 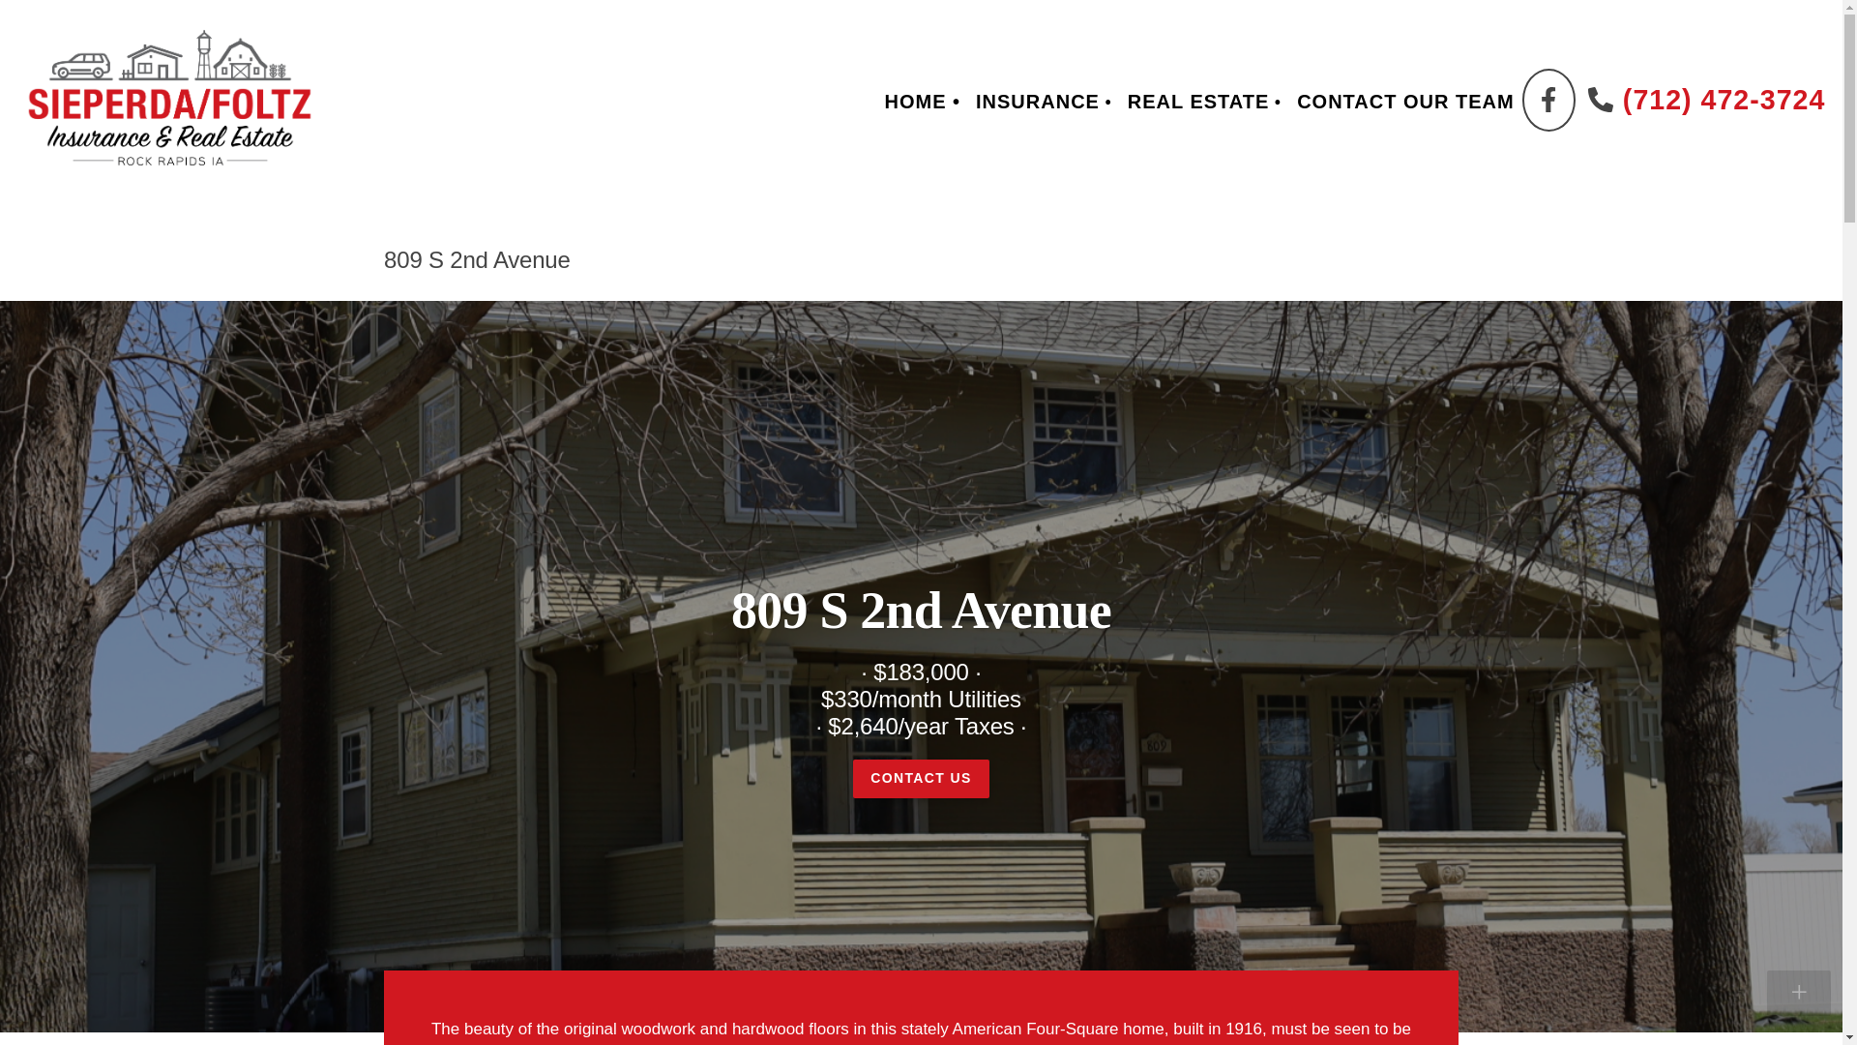 I want to click on CONTACT OUR TEAM, so click(x=1405, y=101).